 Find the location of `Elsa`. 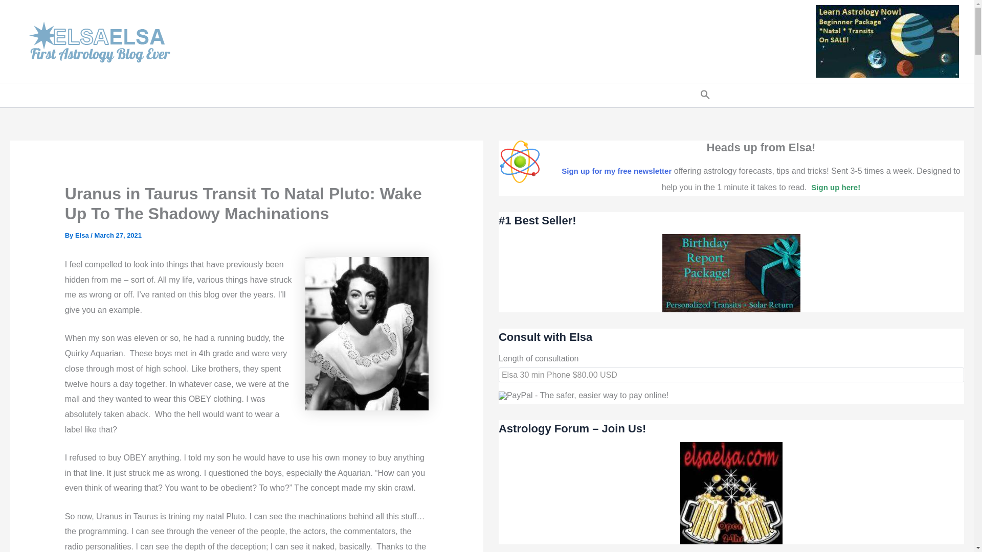

Elsa is located at coordinates (83, 235).